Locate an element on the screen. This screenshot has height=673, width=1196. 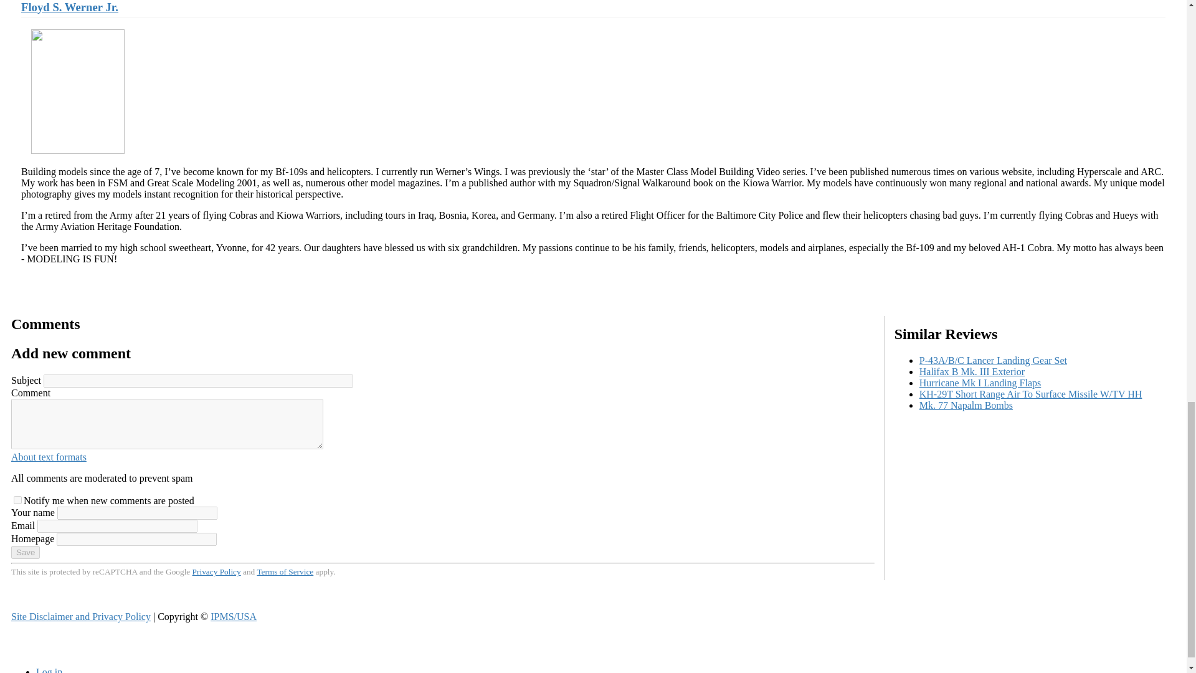
Save is located at coordinates (25, 552).